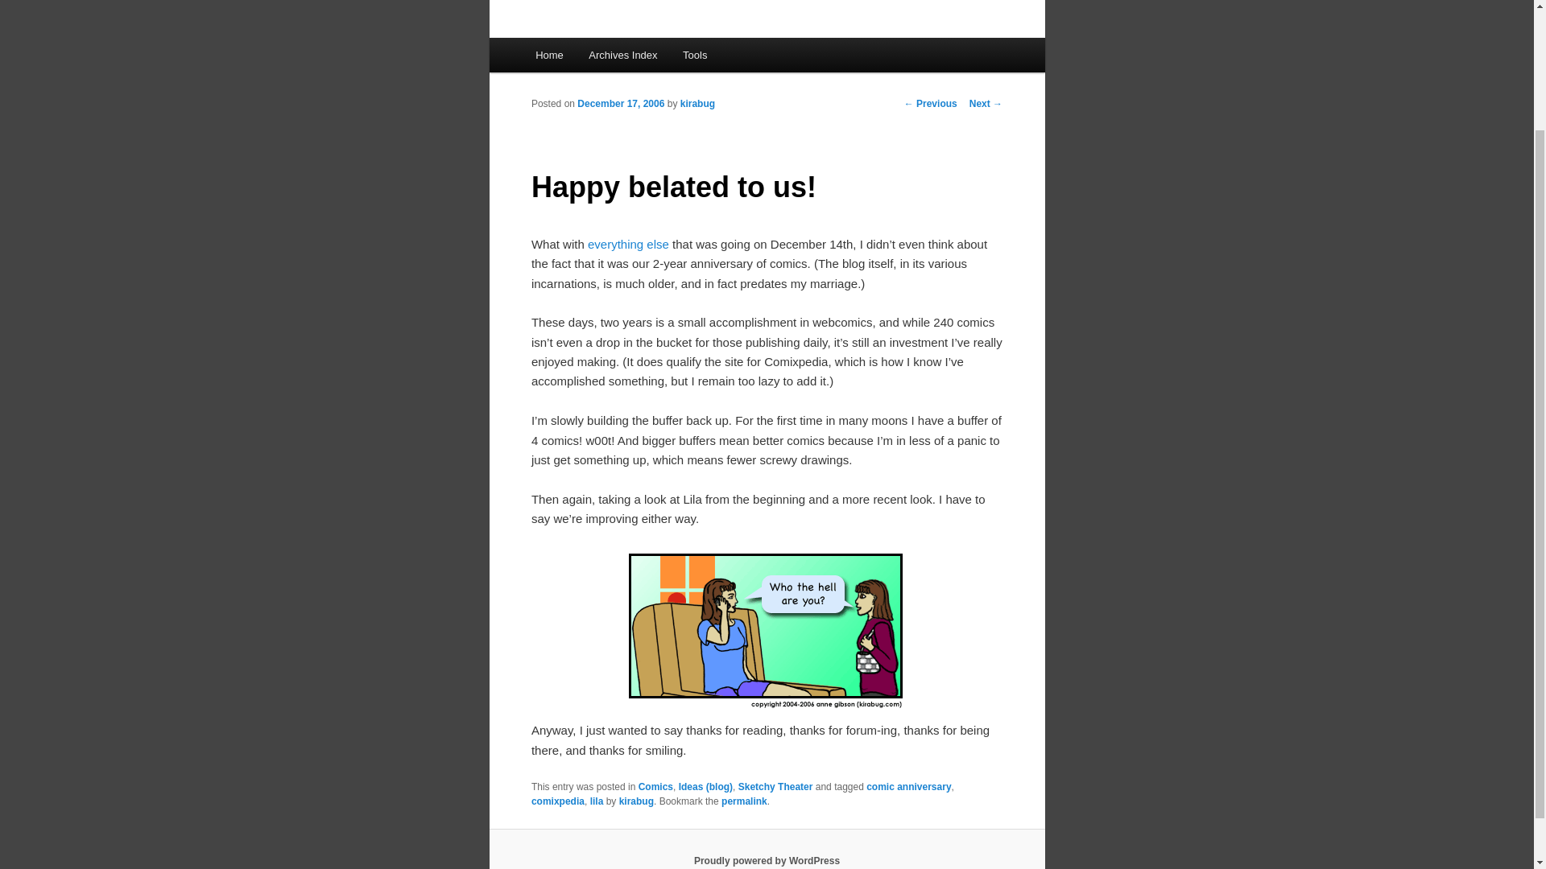 This screenshot has width=1546, height=869. Describe the element at coordinates (767, 860) in the screenshot. I see `Semantic Personal Publishing Platform` at that location.